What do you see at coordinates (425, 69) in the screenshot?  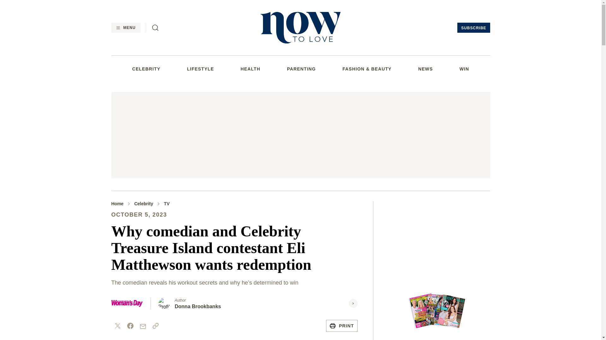 I see `NEWS` at bounding box center [425, 69].